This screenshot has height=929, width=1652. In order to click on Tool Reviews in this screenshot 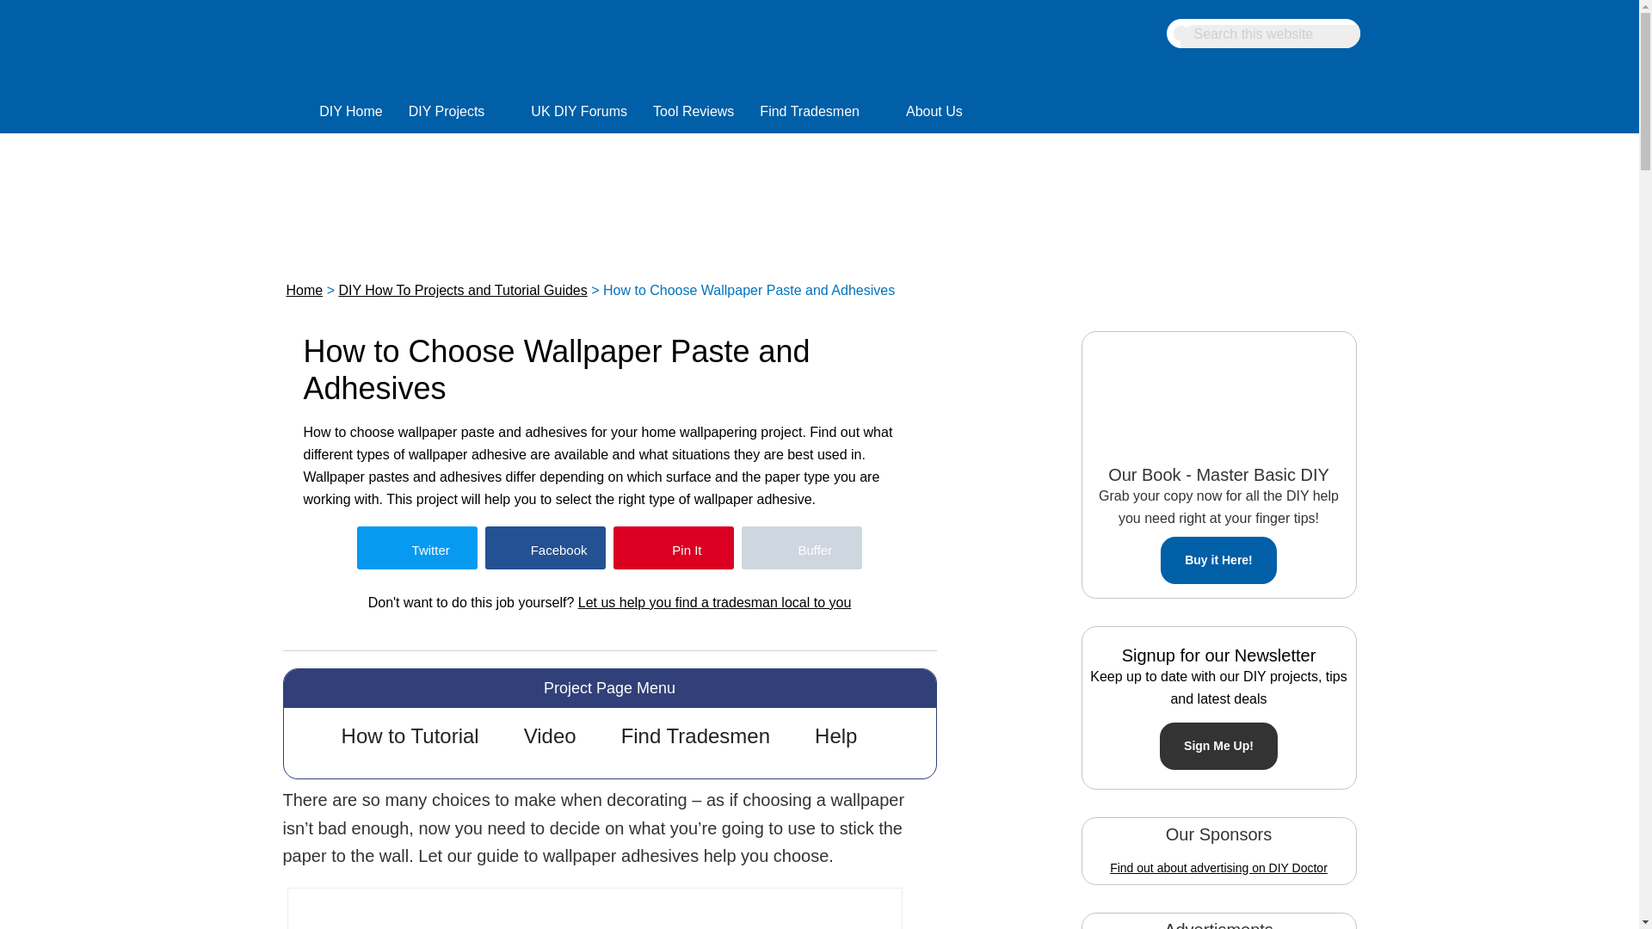, I will do `click(693, 107)`.